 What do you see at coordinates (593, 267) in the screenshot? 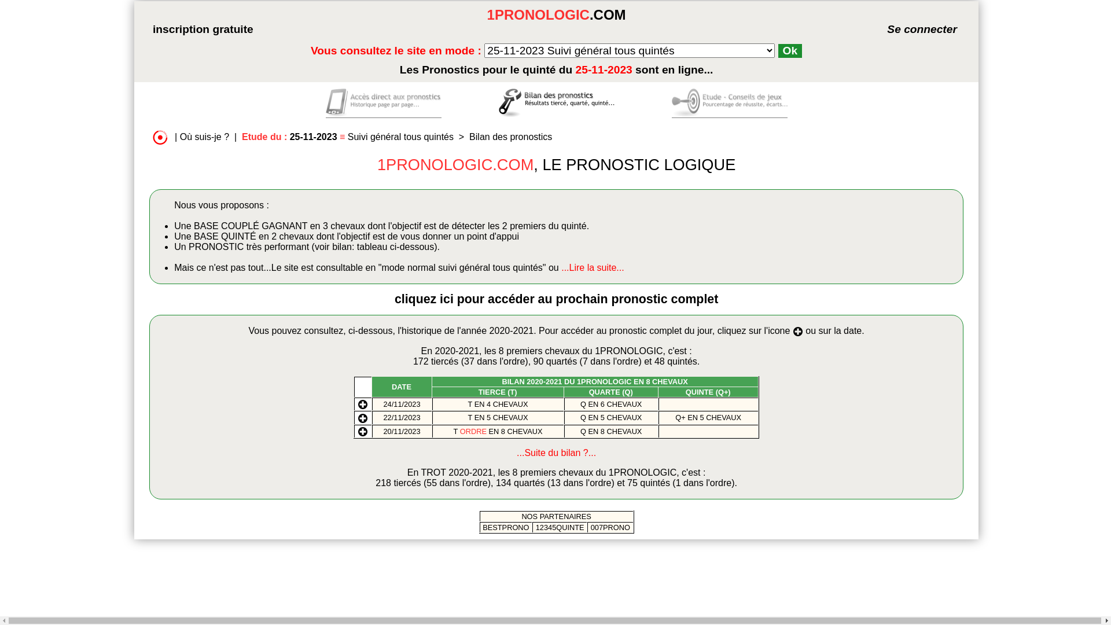
I see `...Lire la suite...` at bounding box center [593, 267].